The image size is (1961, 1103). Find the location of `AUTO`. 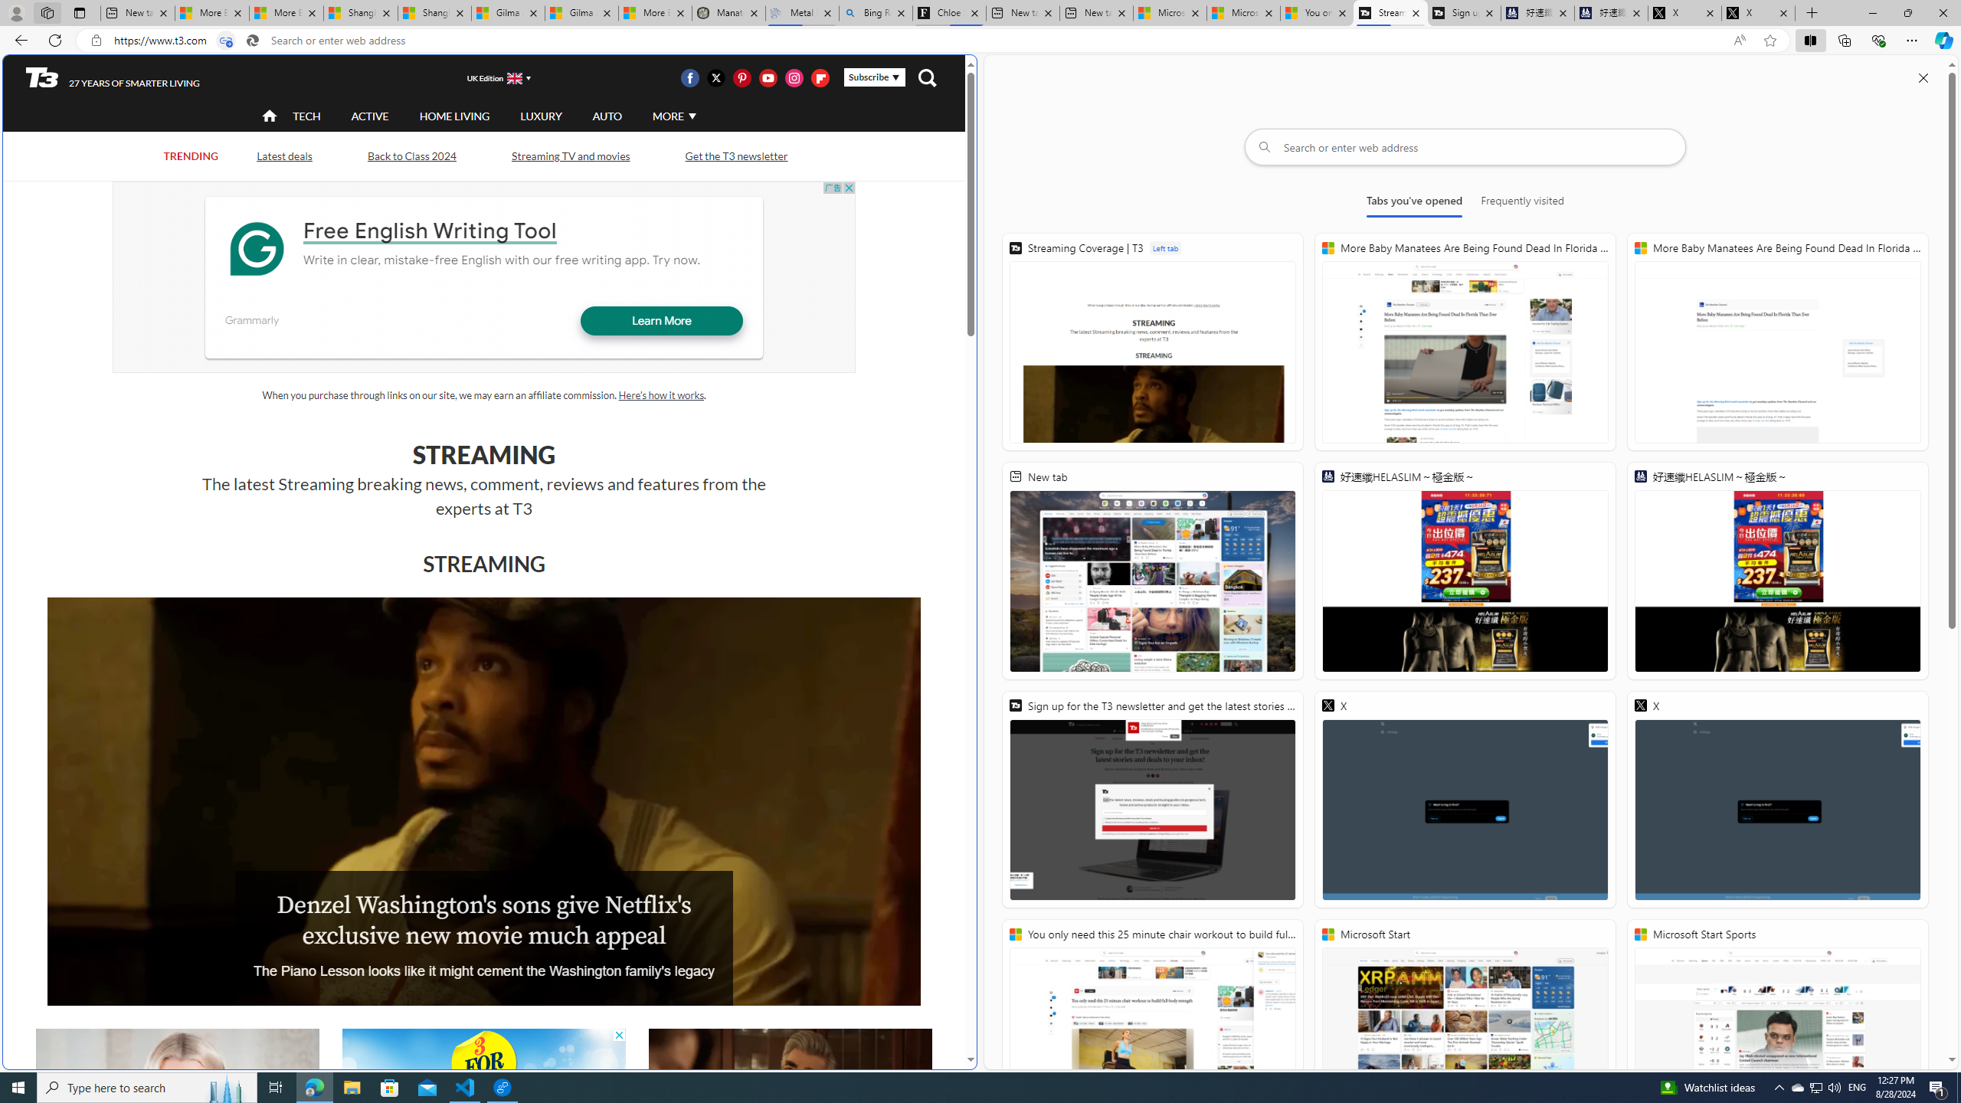

AUTO is located at coordinates (607, 116).